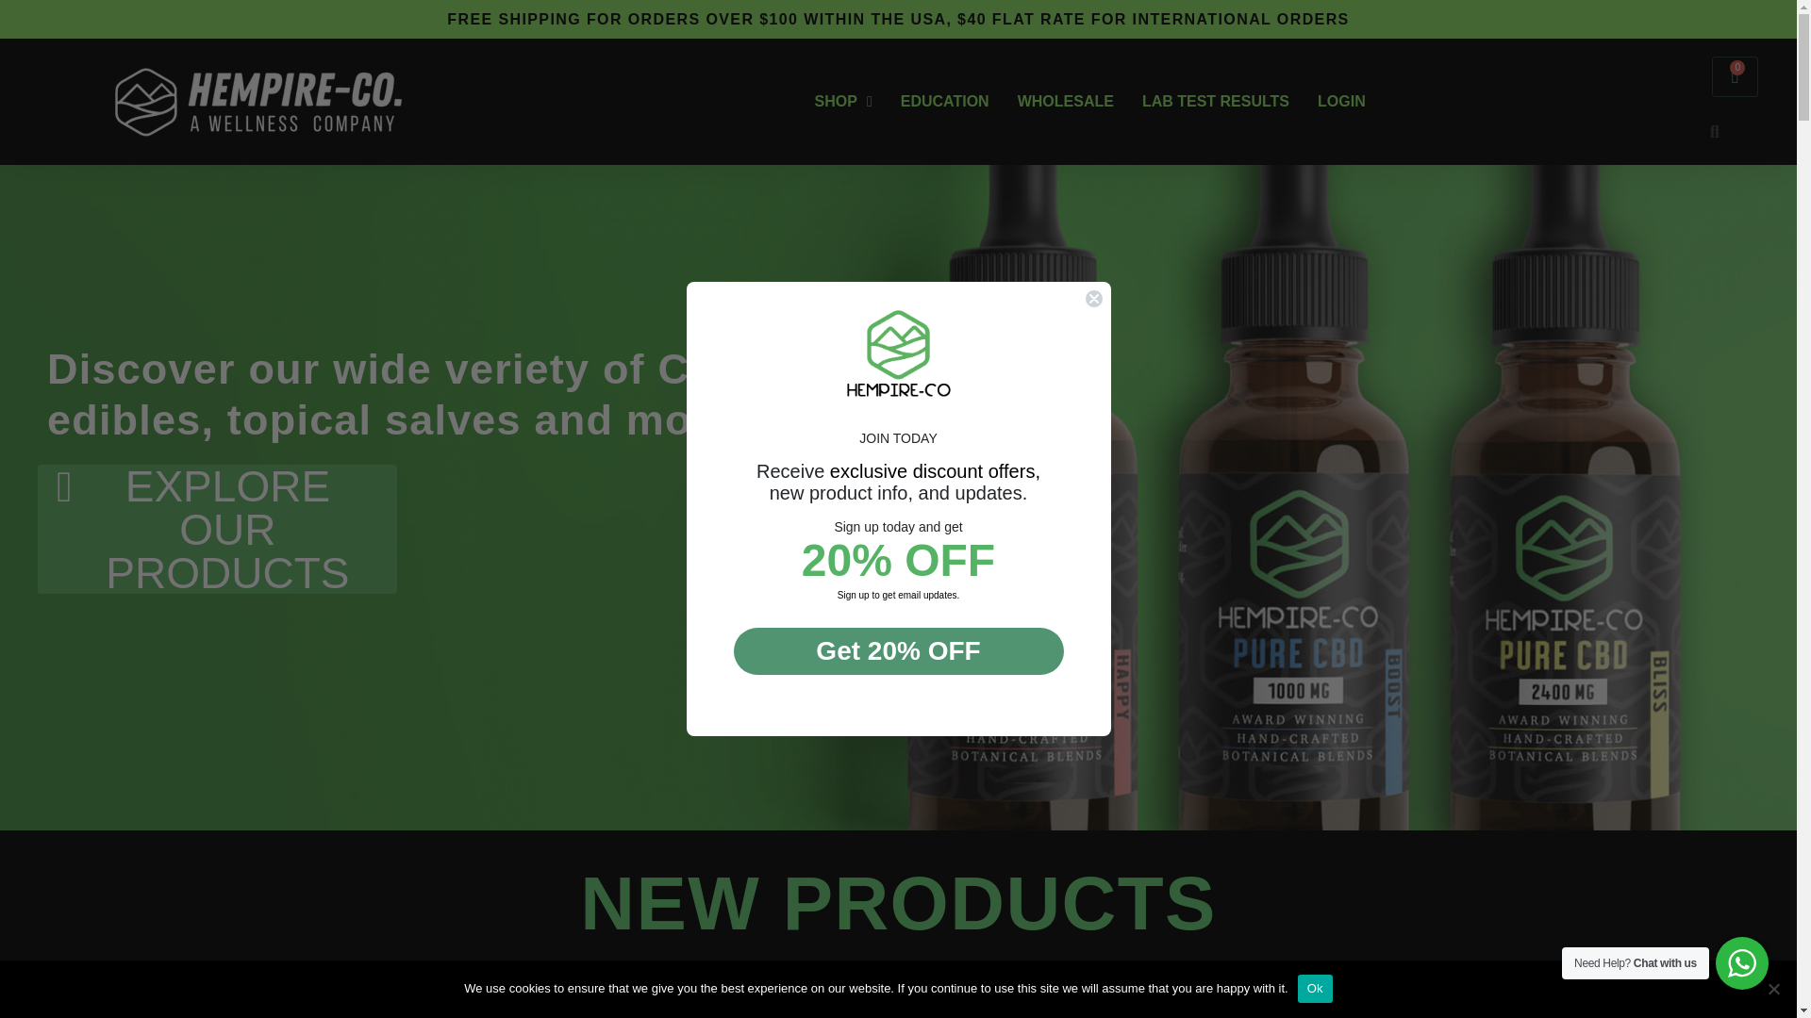 The height and width of the screenshot is (1018, 1811). I want to click on LAB TEST RESULTS, so click(1216, 102).